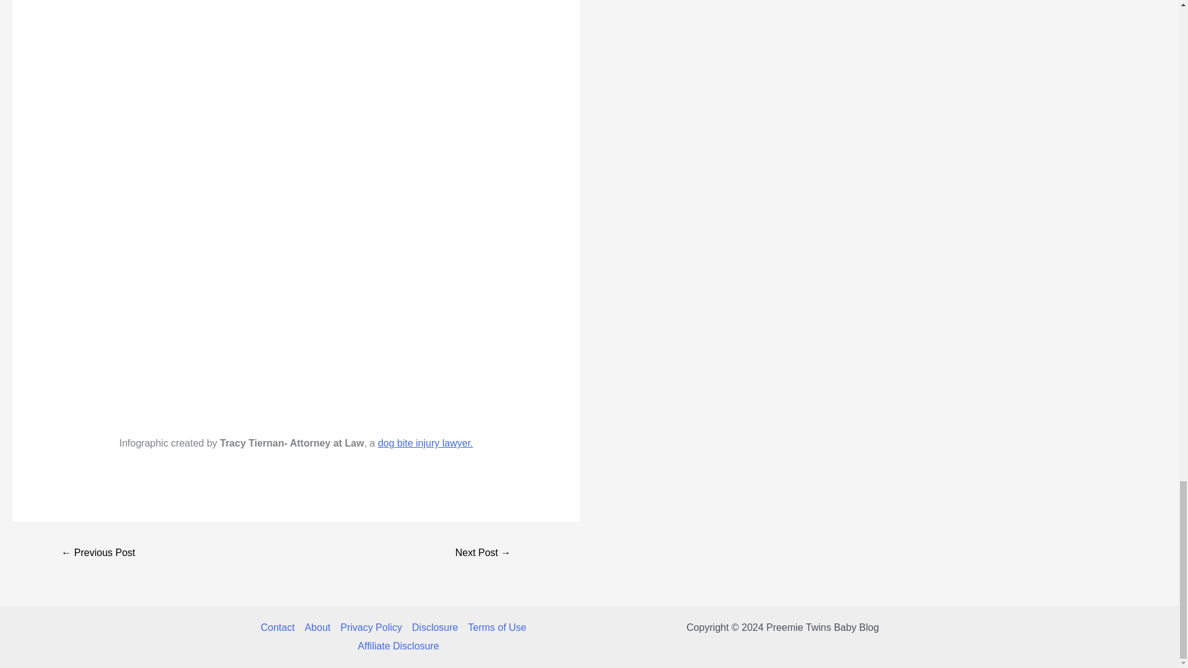 The width and height of the screenshot is (1188, 668). Describe the element at coordinates (483, 553) in the screenshot. I see `Things You Need To Prepare When Expecting Twins` at that location.